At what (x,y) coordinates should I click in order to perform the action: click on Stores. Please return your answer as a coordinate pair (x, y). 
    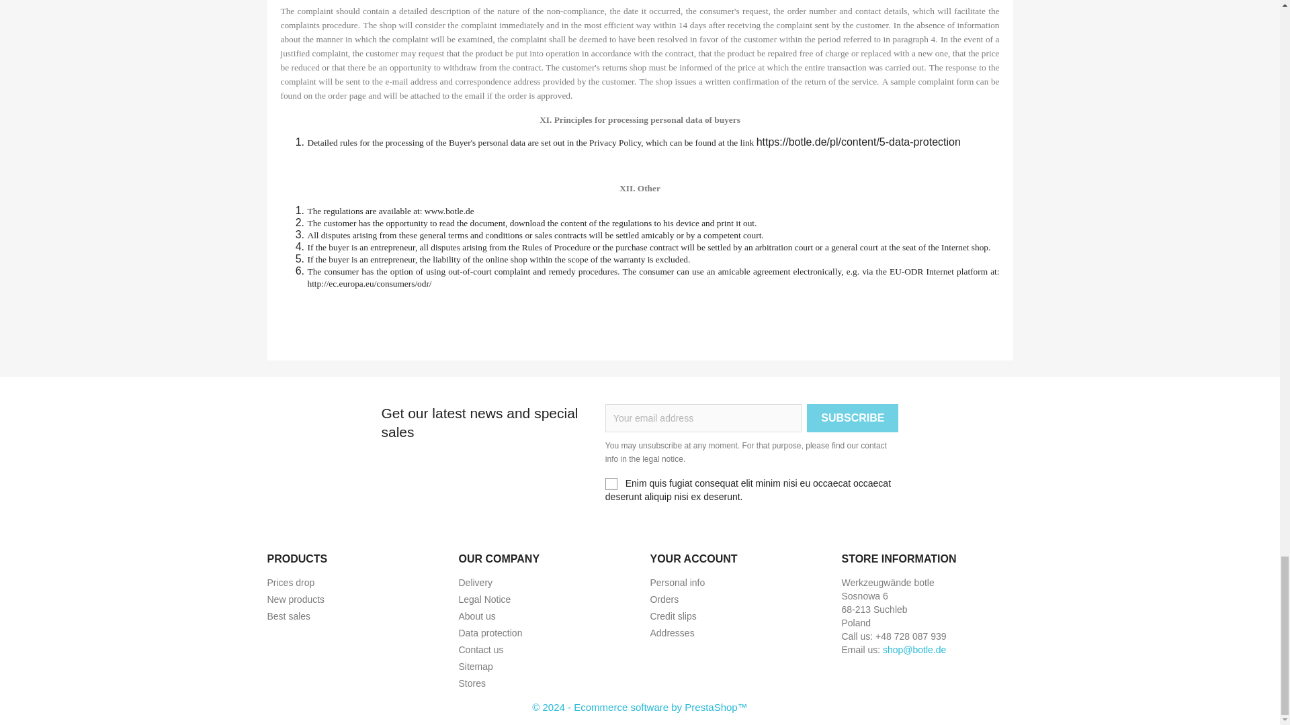
    Looking at the image, I should click on (471, 683).